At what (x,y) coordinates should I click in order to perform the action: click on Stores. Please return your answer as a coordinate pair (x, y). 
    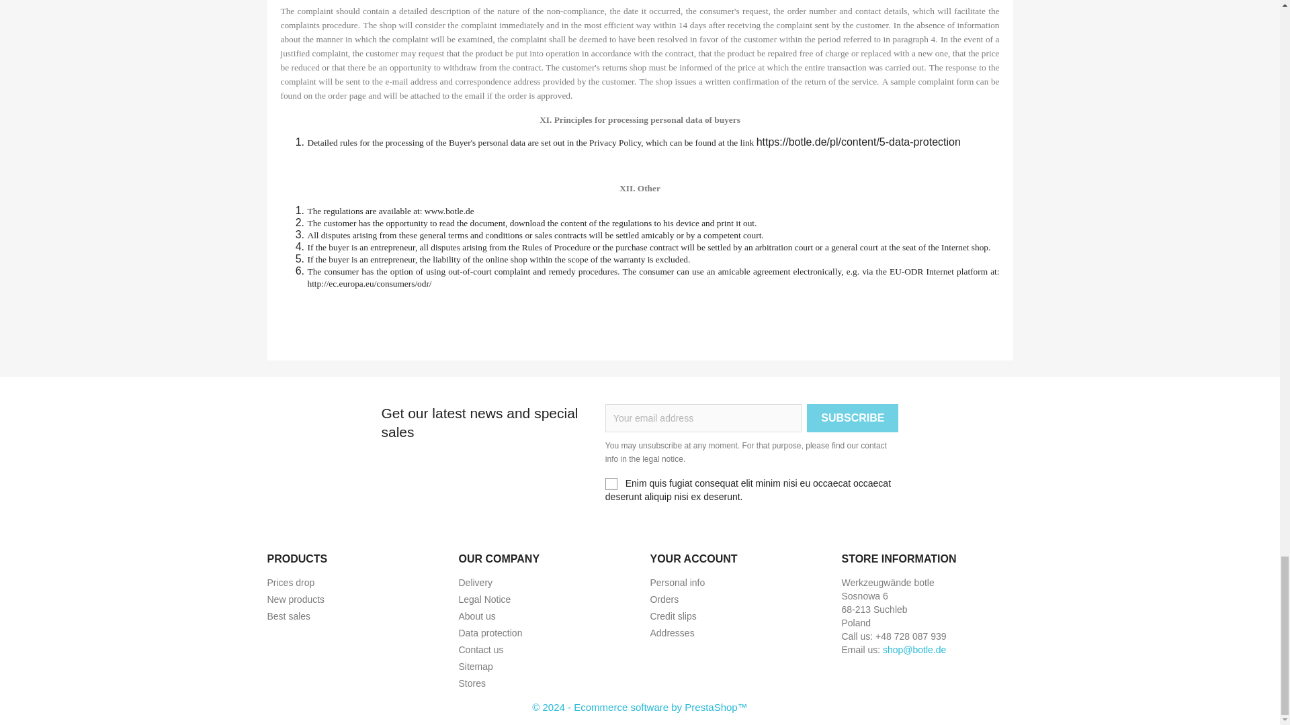
    Looking at the image, I should click on (471, 683).